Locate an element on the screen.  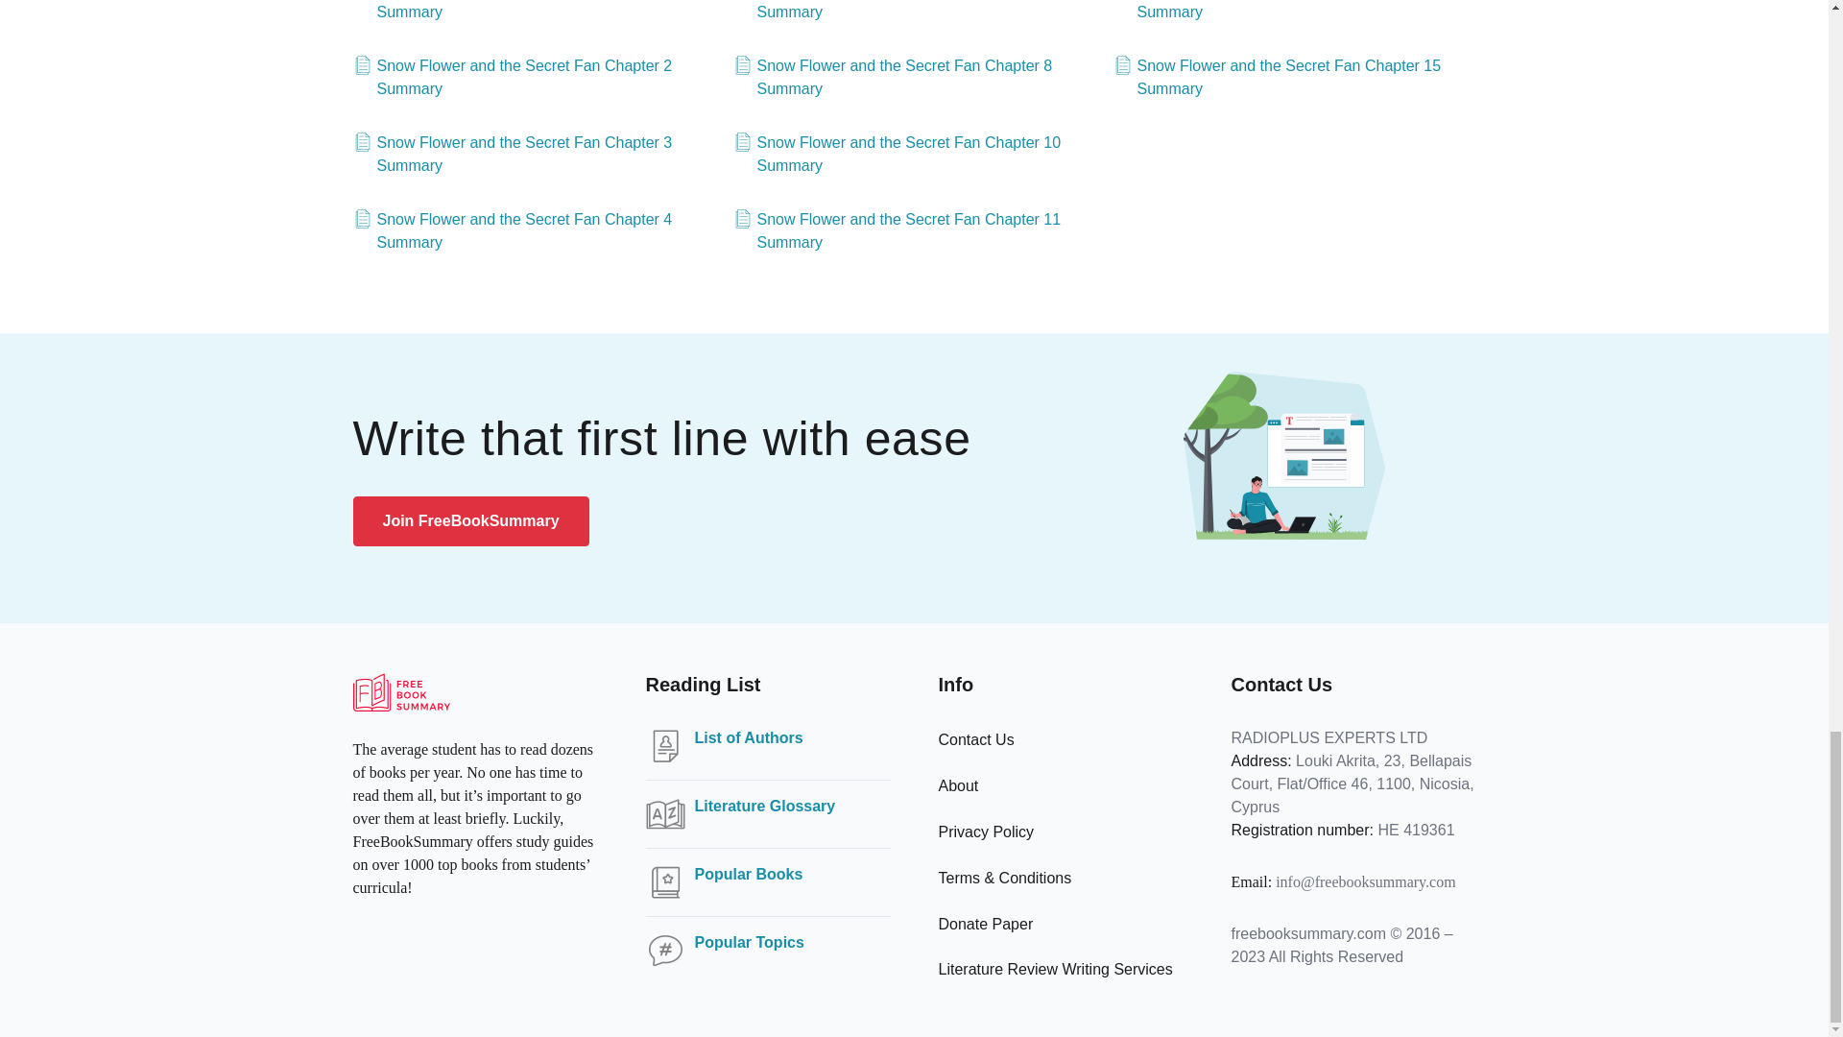
Snow Flower and the Secret Fan Chapter 15 Summary is located at coordinates (1294, 77).